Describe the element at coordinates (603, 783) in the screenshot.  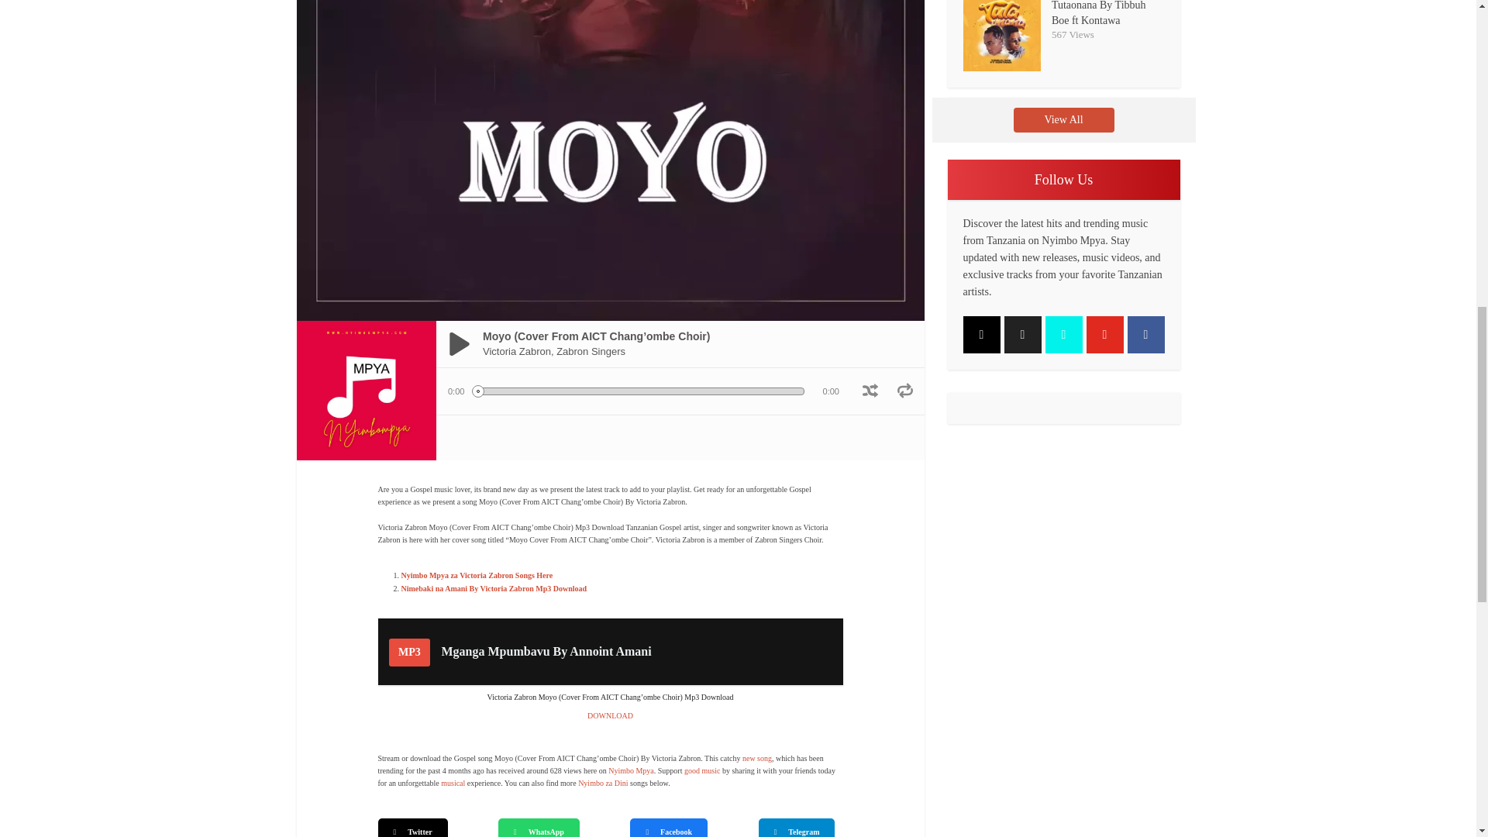
I see `Telegram` at that location.